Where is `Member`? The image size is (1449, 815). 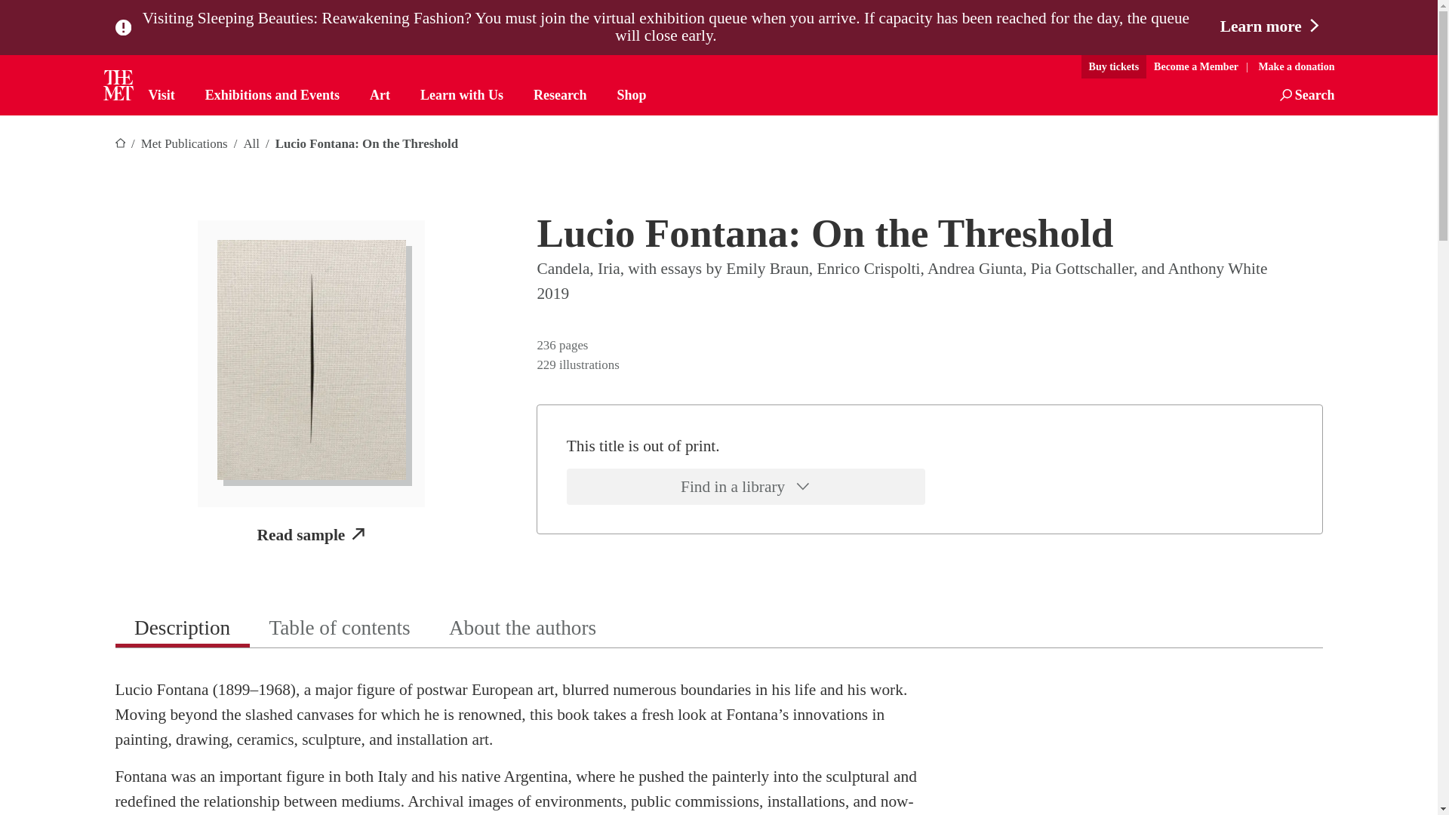
Member is located at coordinates (1195, 66).